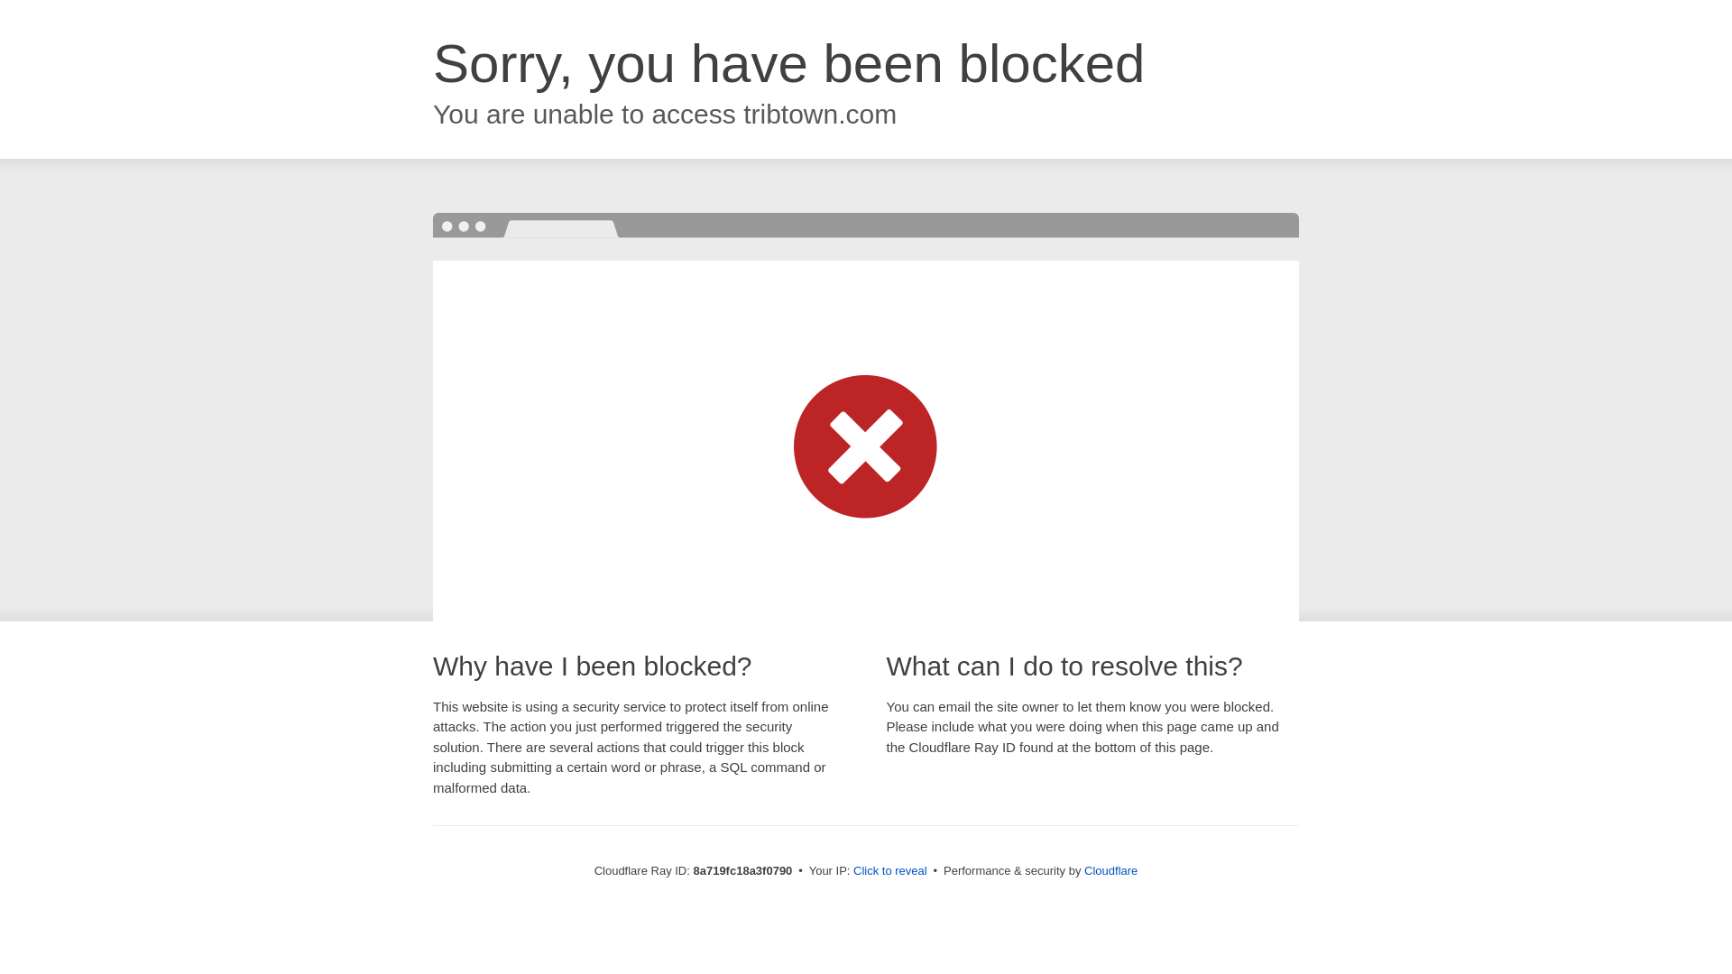  What do you see at coordinates (889, 871) in the screenshot?
I see `Click to reveal` at bounding box center [889, 871].